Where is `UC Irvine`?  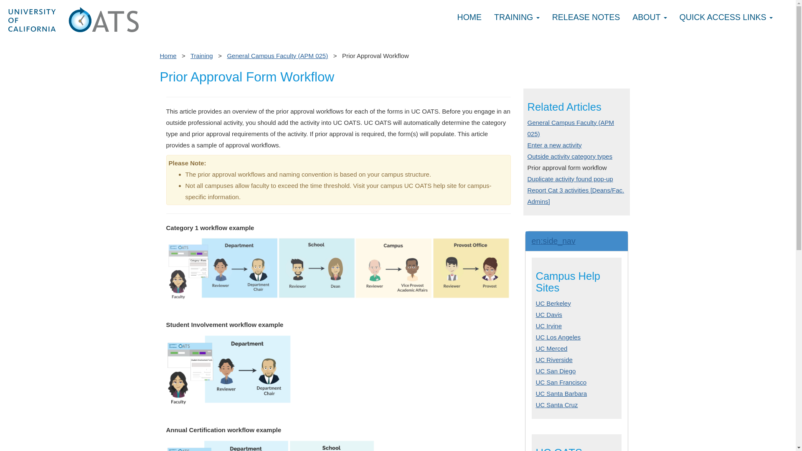 UC Irvine is located at coordinates (549, 326).